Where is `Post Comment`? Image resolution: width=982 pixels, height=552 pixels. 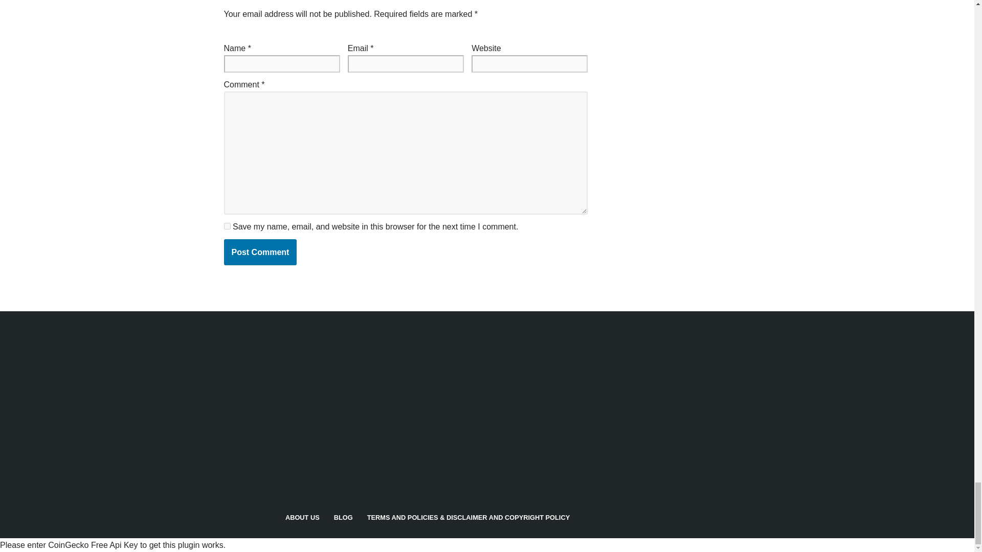
Post Comment is located at coordinates (260, 252).